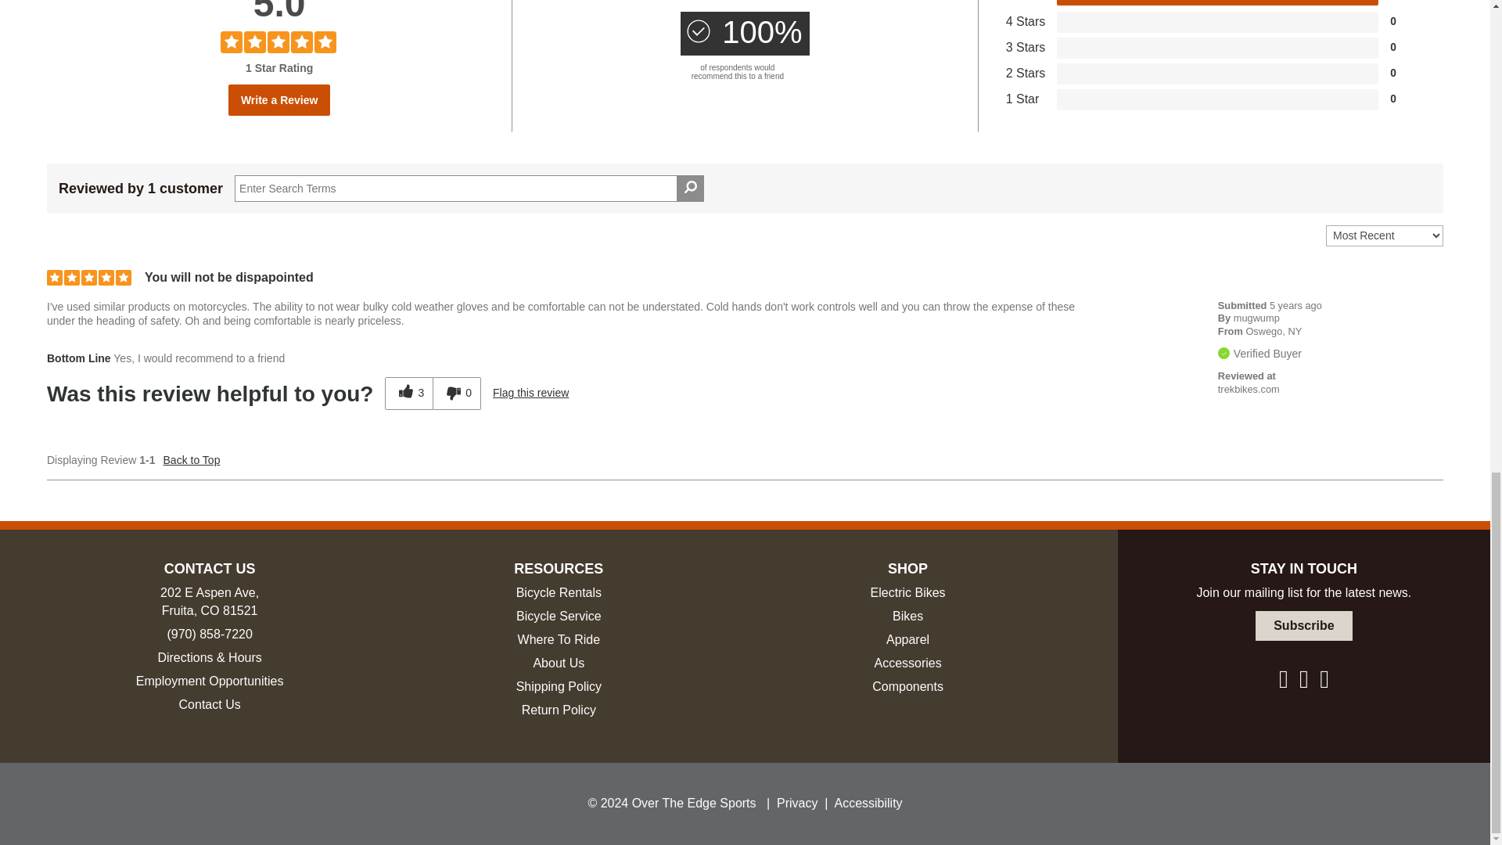 The image size is (1502, 845). What do you see at coordinates (1224, 353) in the screenshot?
I see `Verified Buyer` at bounding box center [1224, 353].